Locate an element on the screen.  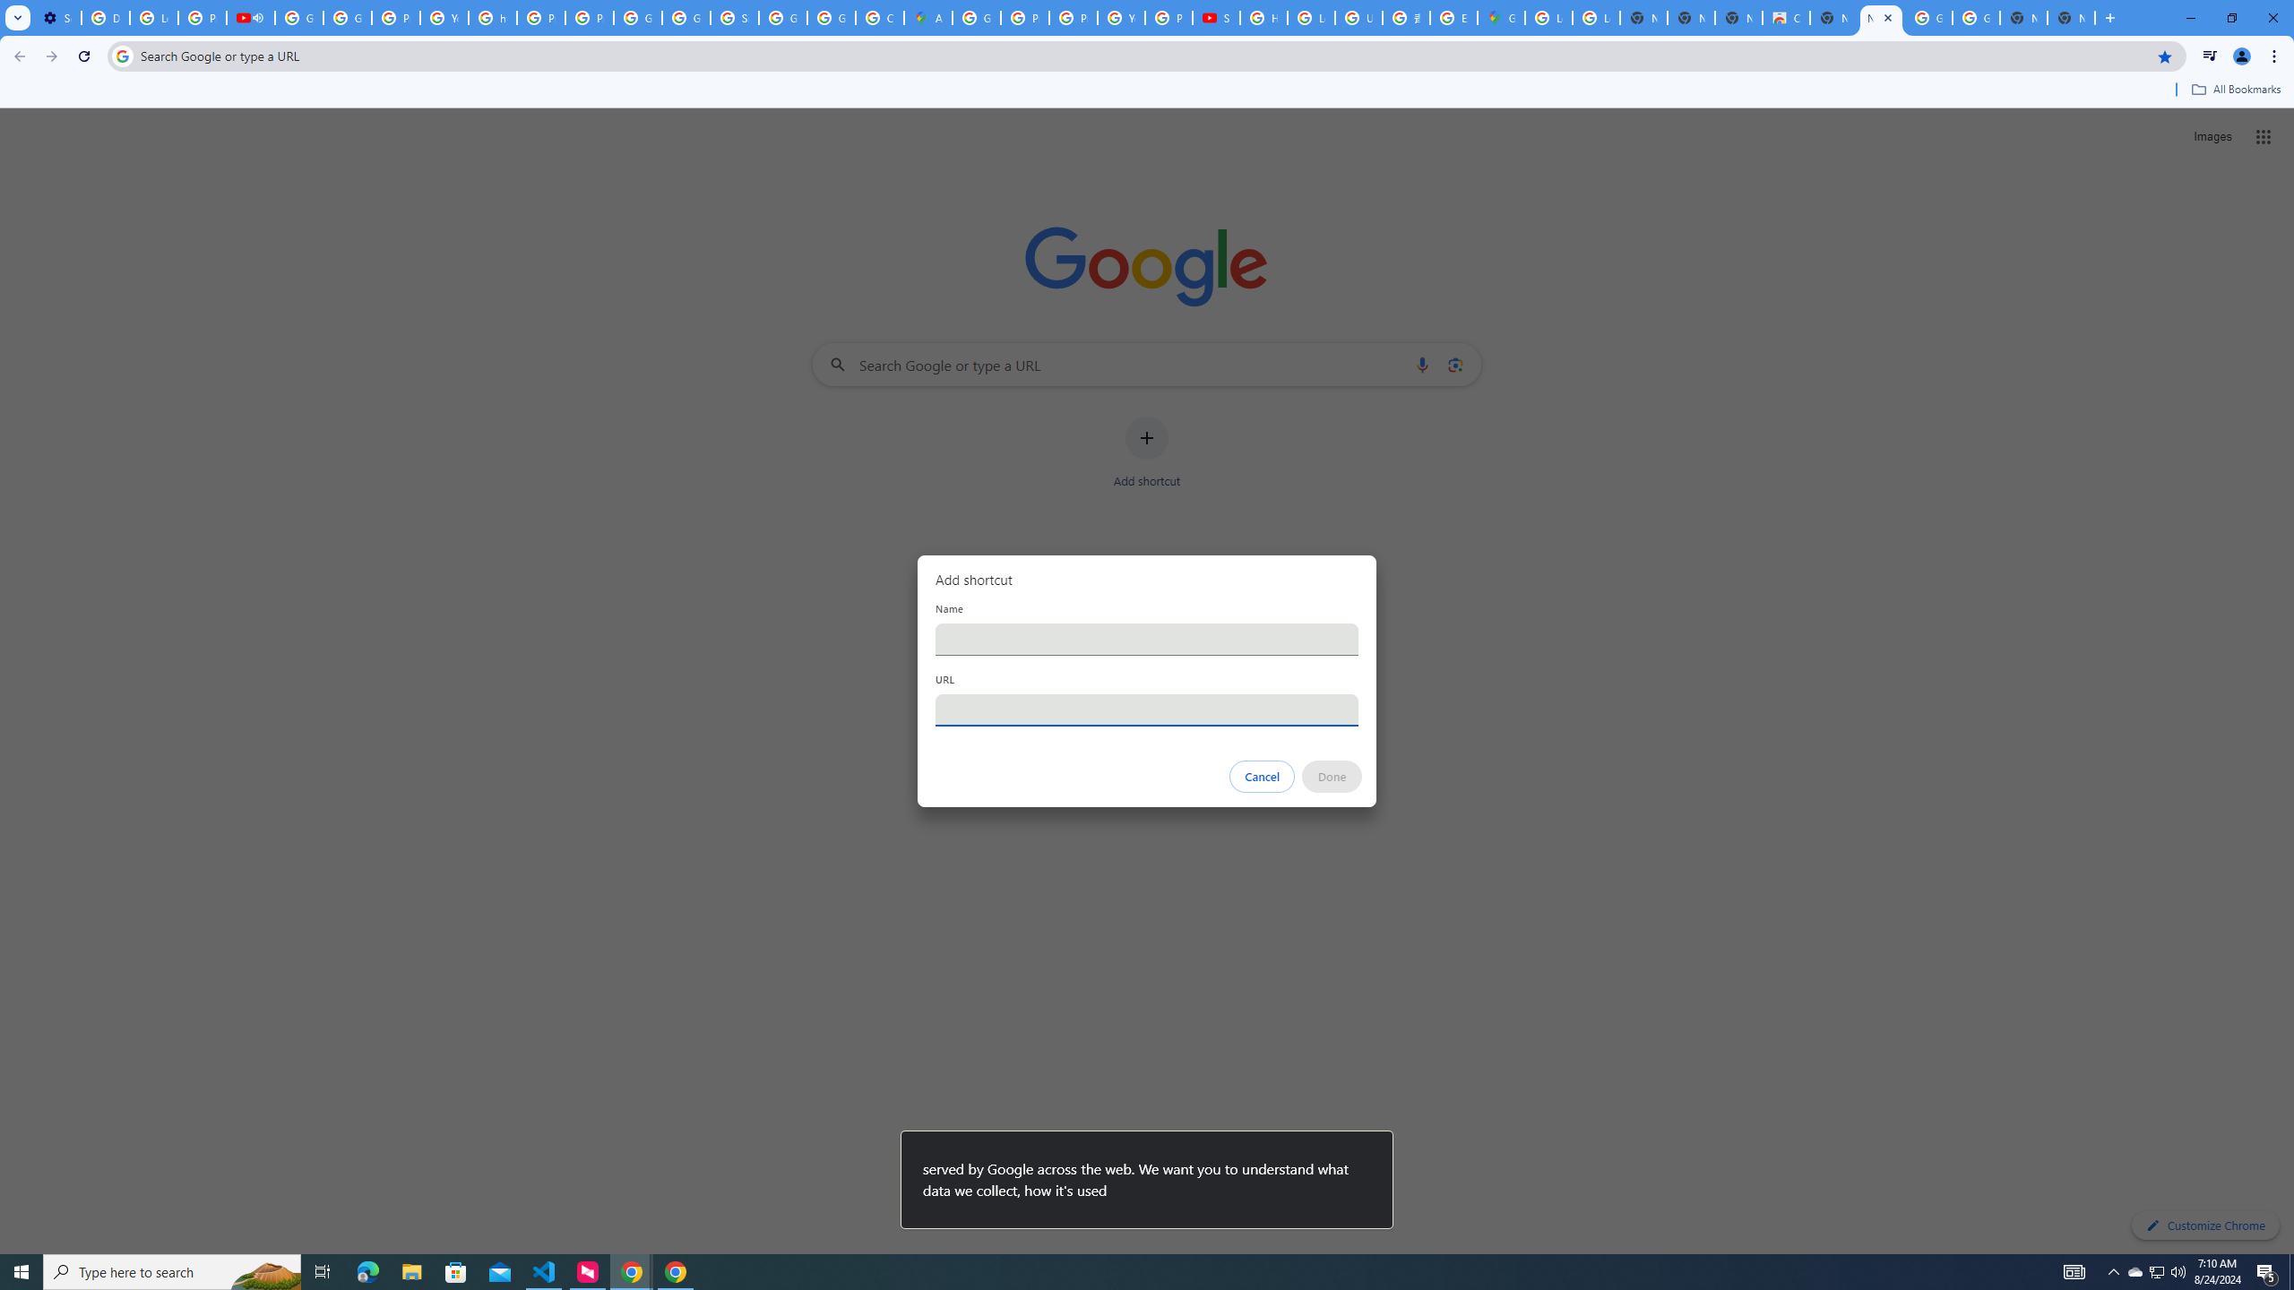
Chrome Web Store is located at coordinates (1787, 18).